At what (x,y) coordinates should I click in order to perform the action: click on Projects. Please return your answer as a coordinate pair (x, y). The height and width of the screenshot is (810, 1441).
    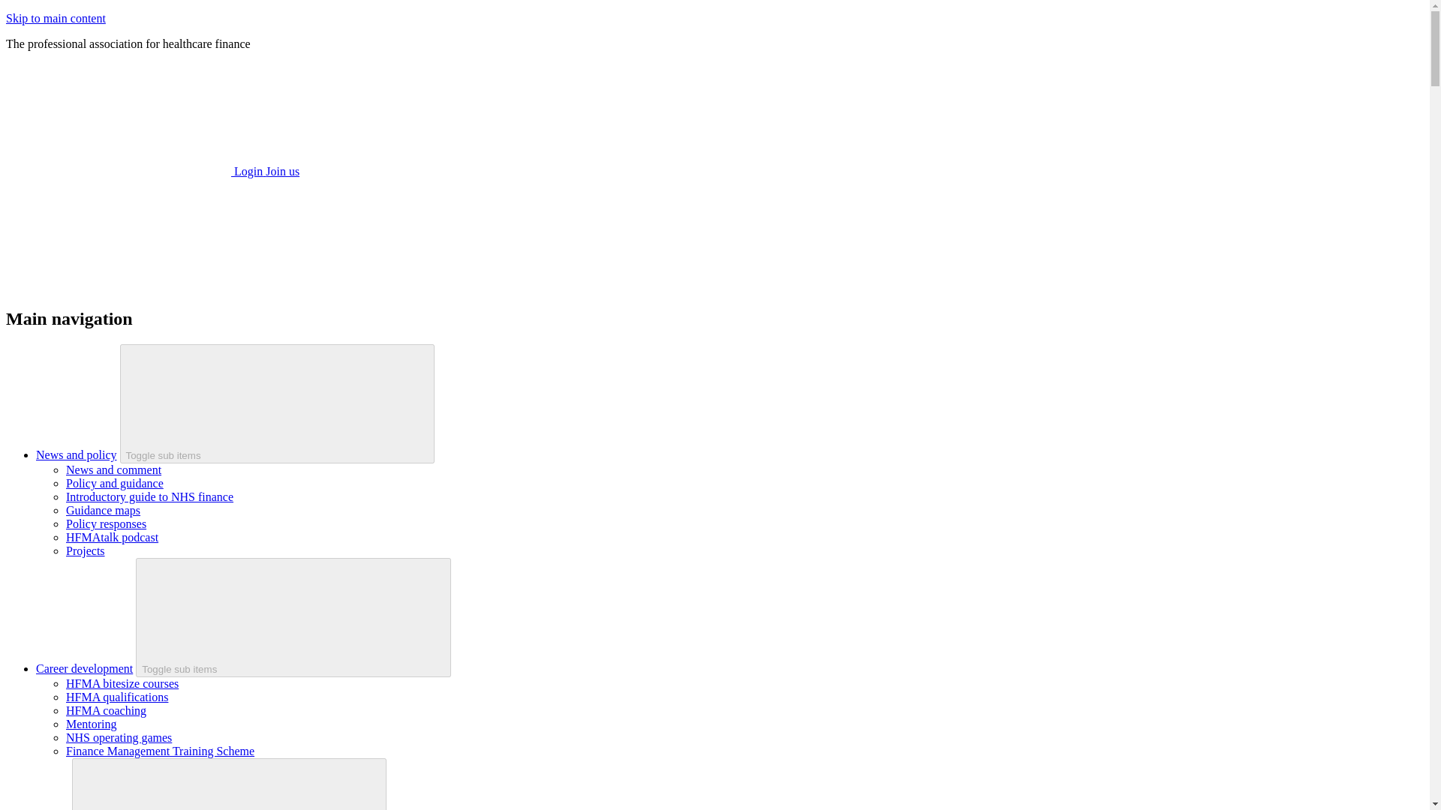
    Looking at the image, I should click on (86, 550).